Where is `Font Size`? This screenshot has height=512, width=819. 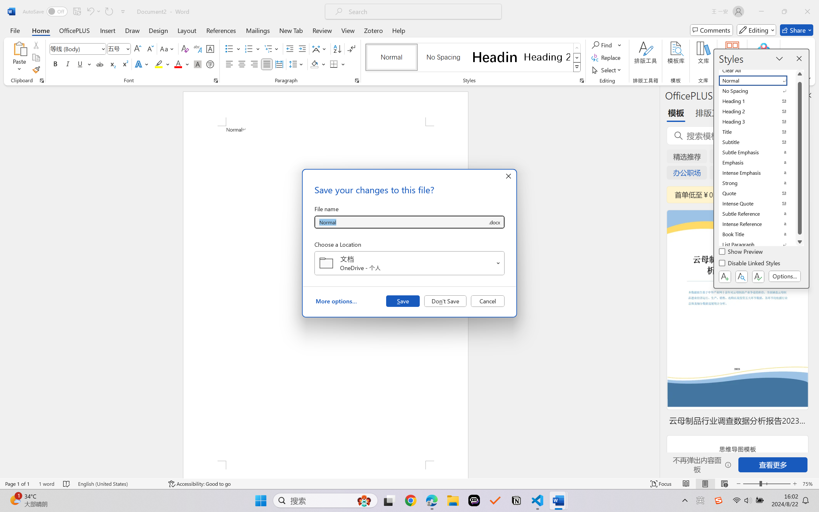 Font Size is located at coordinates (116, 49).